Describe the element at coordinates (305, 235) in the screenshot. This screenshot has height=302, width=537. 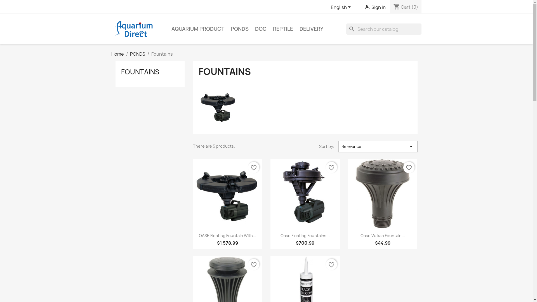
I see `Oase Floating Fountains...` at that location.